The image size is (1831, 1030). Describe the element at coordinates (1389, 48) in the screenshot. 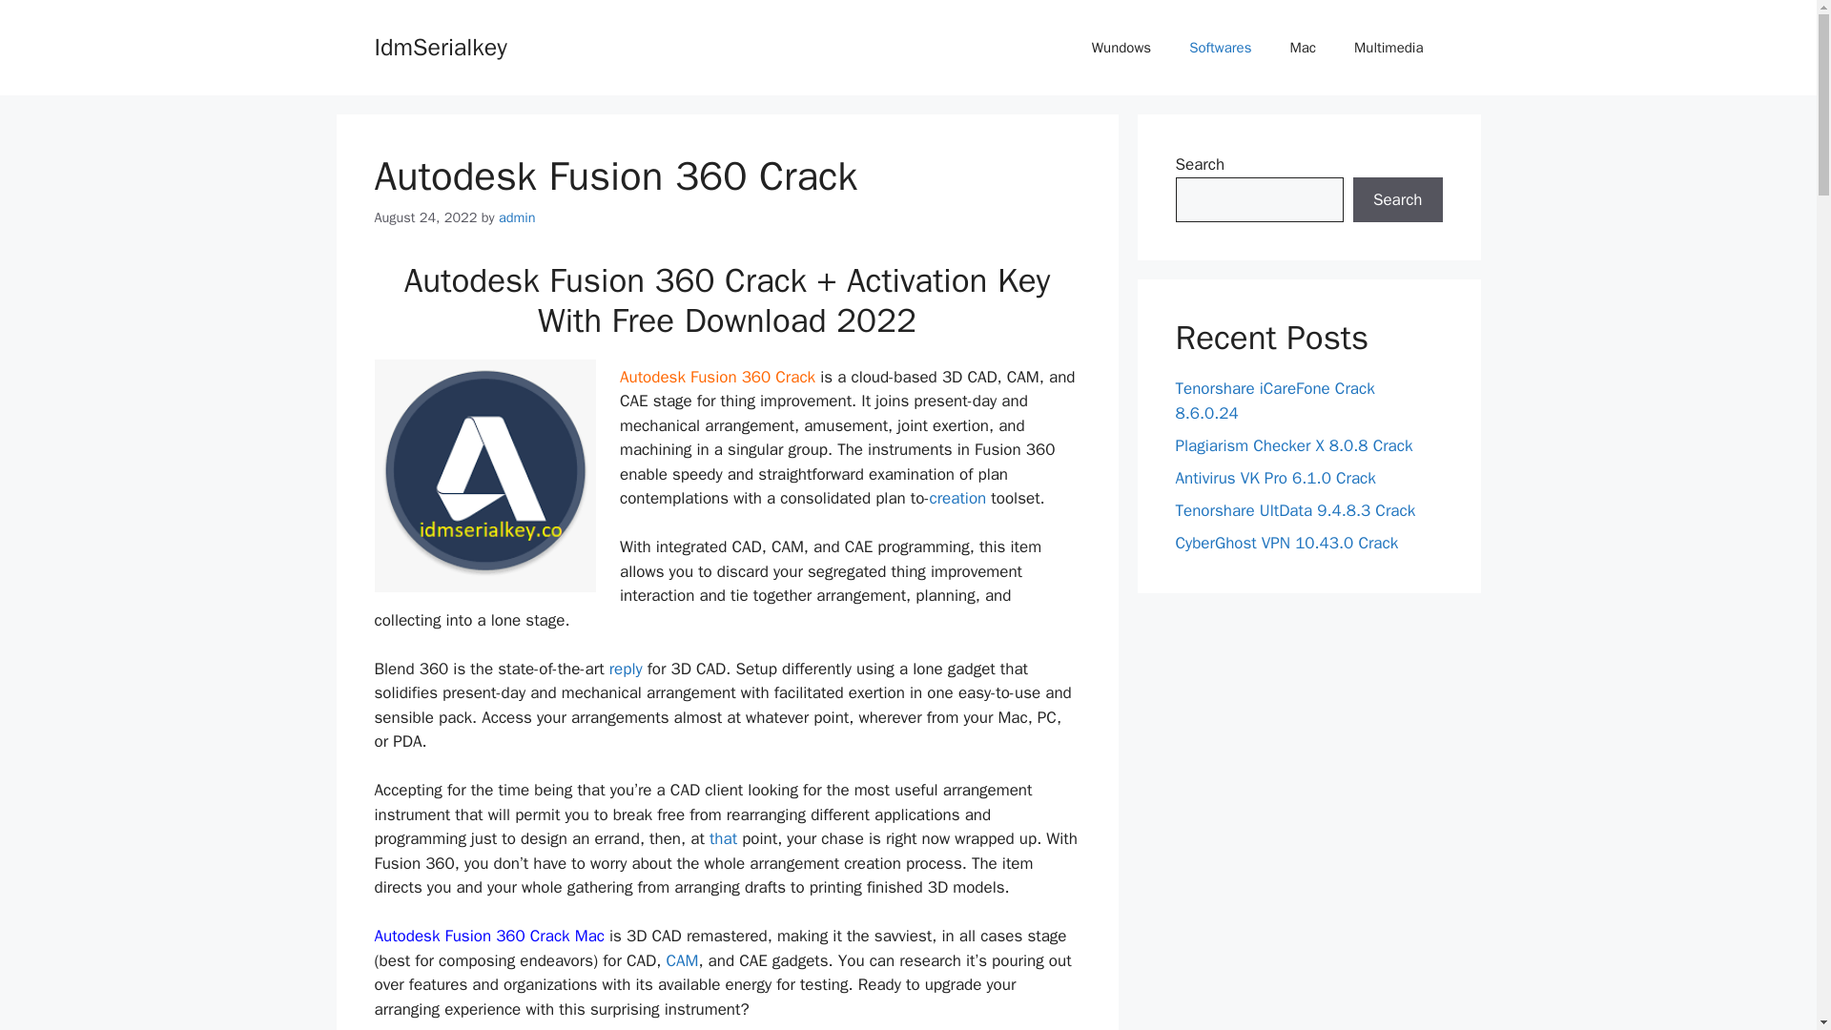

I see `Multimedia` at that location.